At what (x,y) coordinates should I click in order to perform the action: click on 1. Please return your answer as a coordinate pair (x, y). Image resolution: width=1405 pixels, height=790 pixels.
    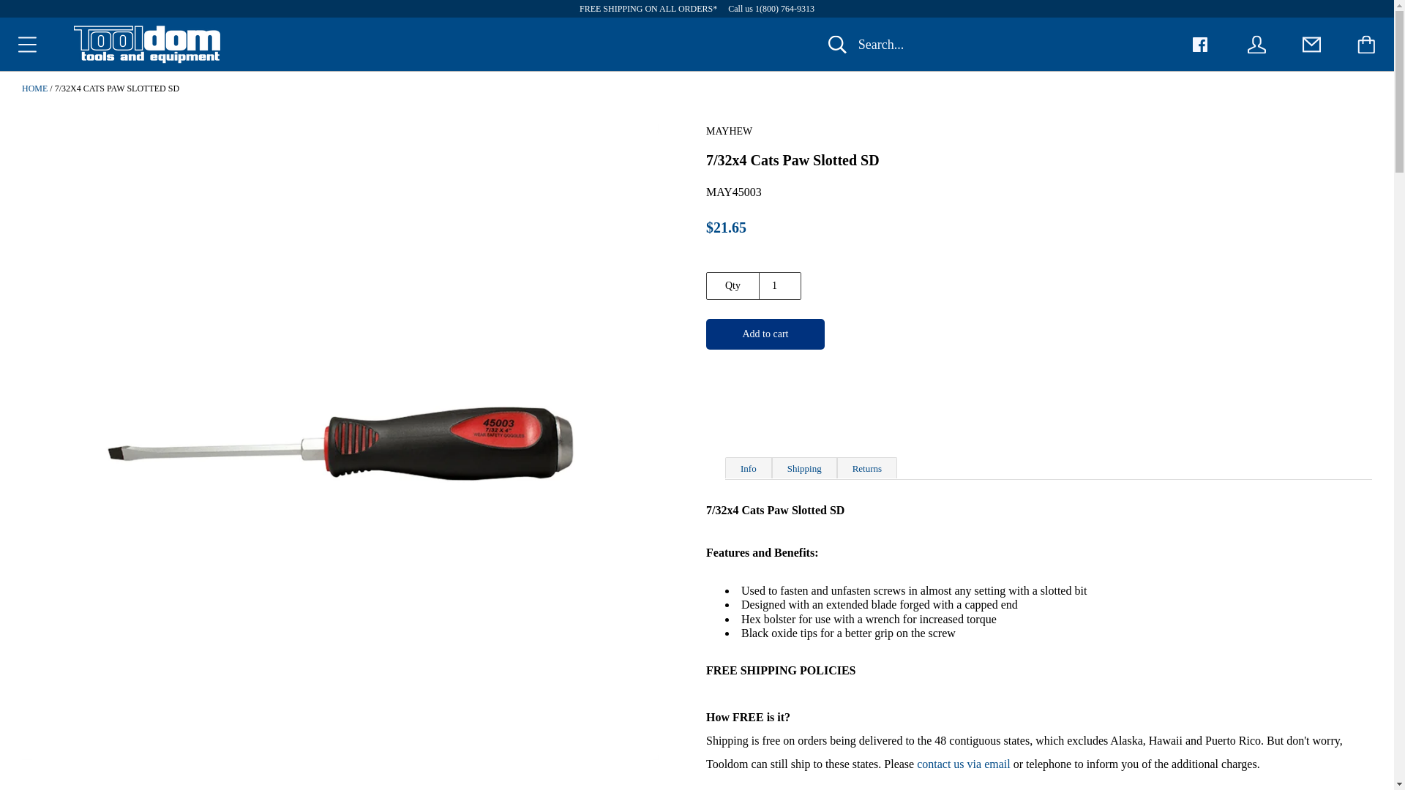
    Looking at the image, I should click on (780, 285).